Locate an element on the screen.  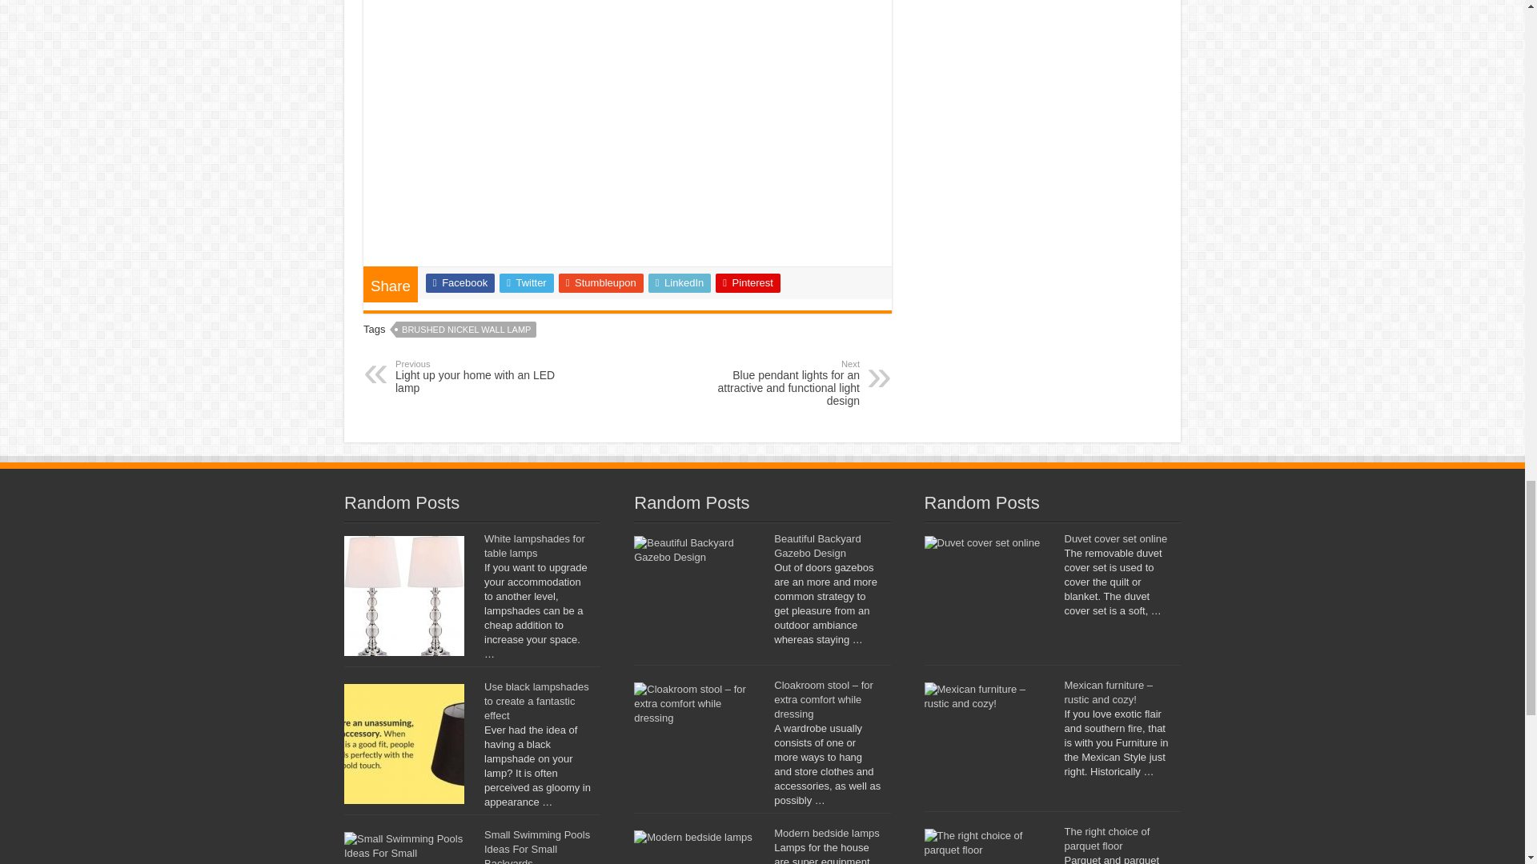
Use black lampshades to create a fantastic effect is located at coordinates (536, 701).